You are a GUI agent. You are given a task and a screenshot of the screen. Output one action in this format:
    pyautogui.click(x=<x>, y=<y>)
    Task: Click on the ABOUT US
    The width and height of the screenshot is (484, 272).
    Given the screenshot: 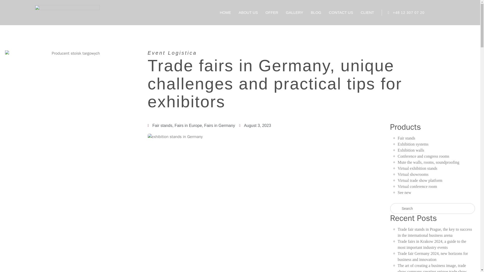 What is the action you would take?
    pyautogui.click(x=248, y=13)
    